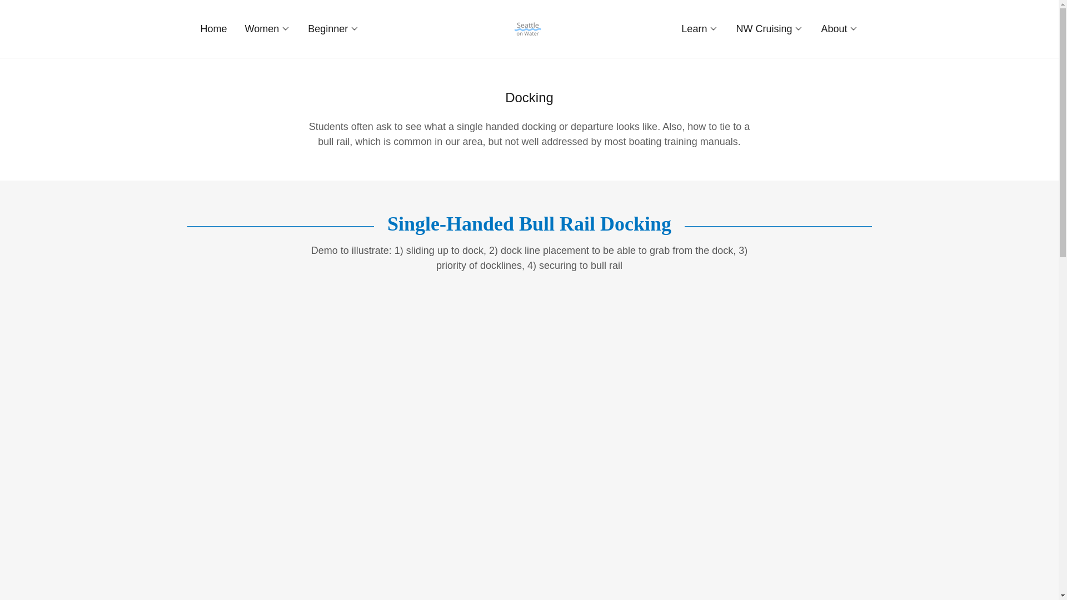  I want to click on Women, so click(268, 28).